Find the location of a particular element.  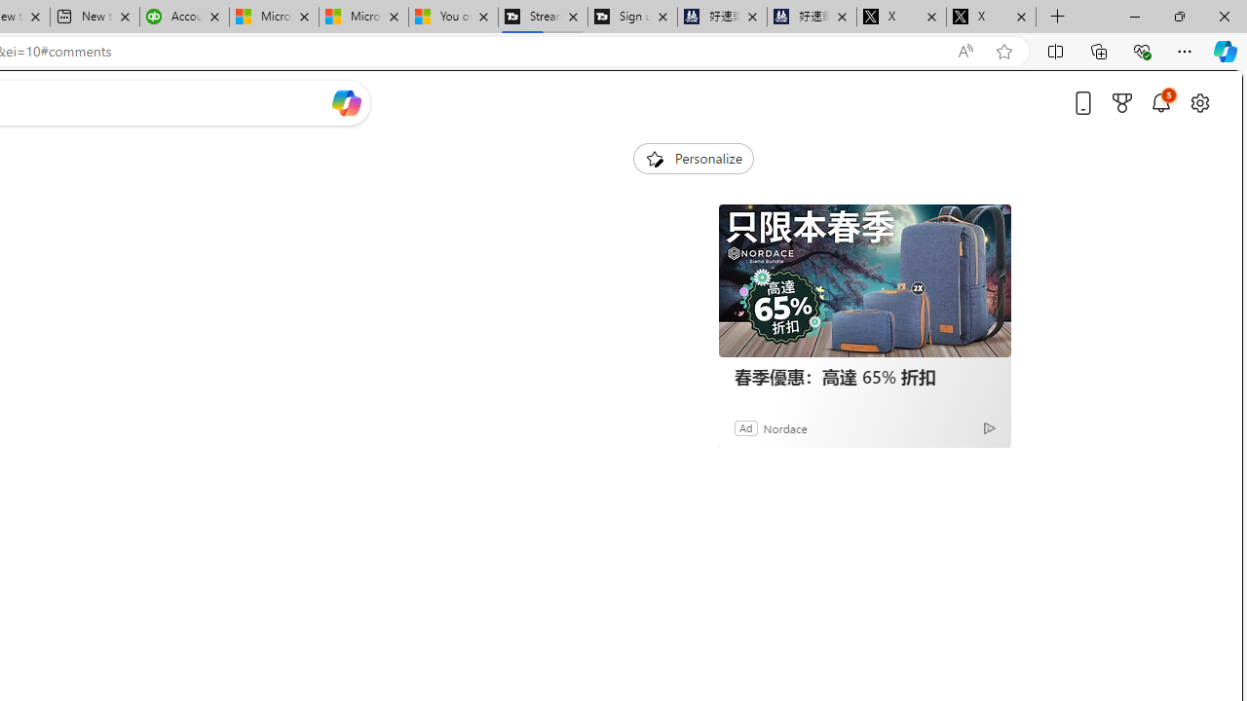

Accounting Software for Accountants, CPAs and Bookkeepers is located at coordinates (184, 18).